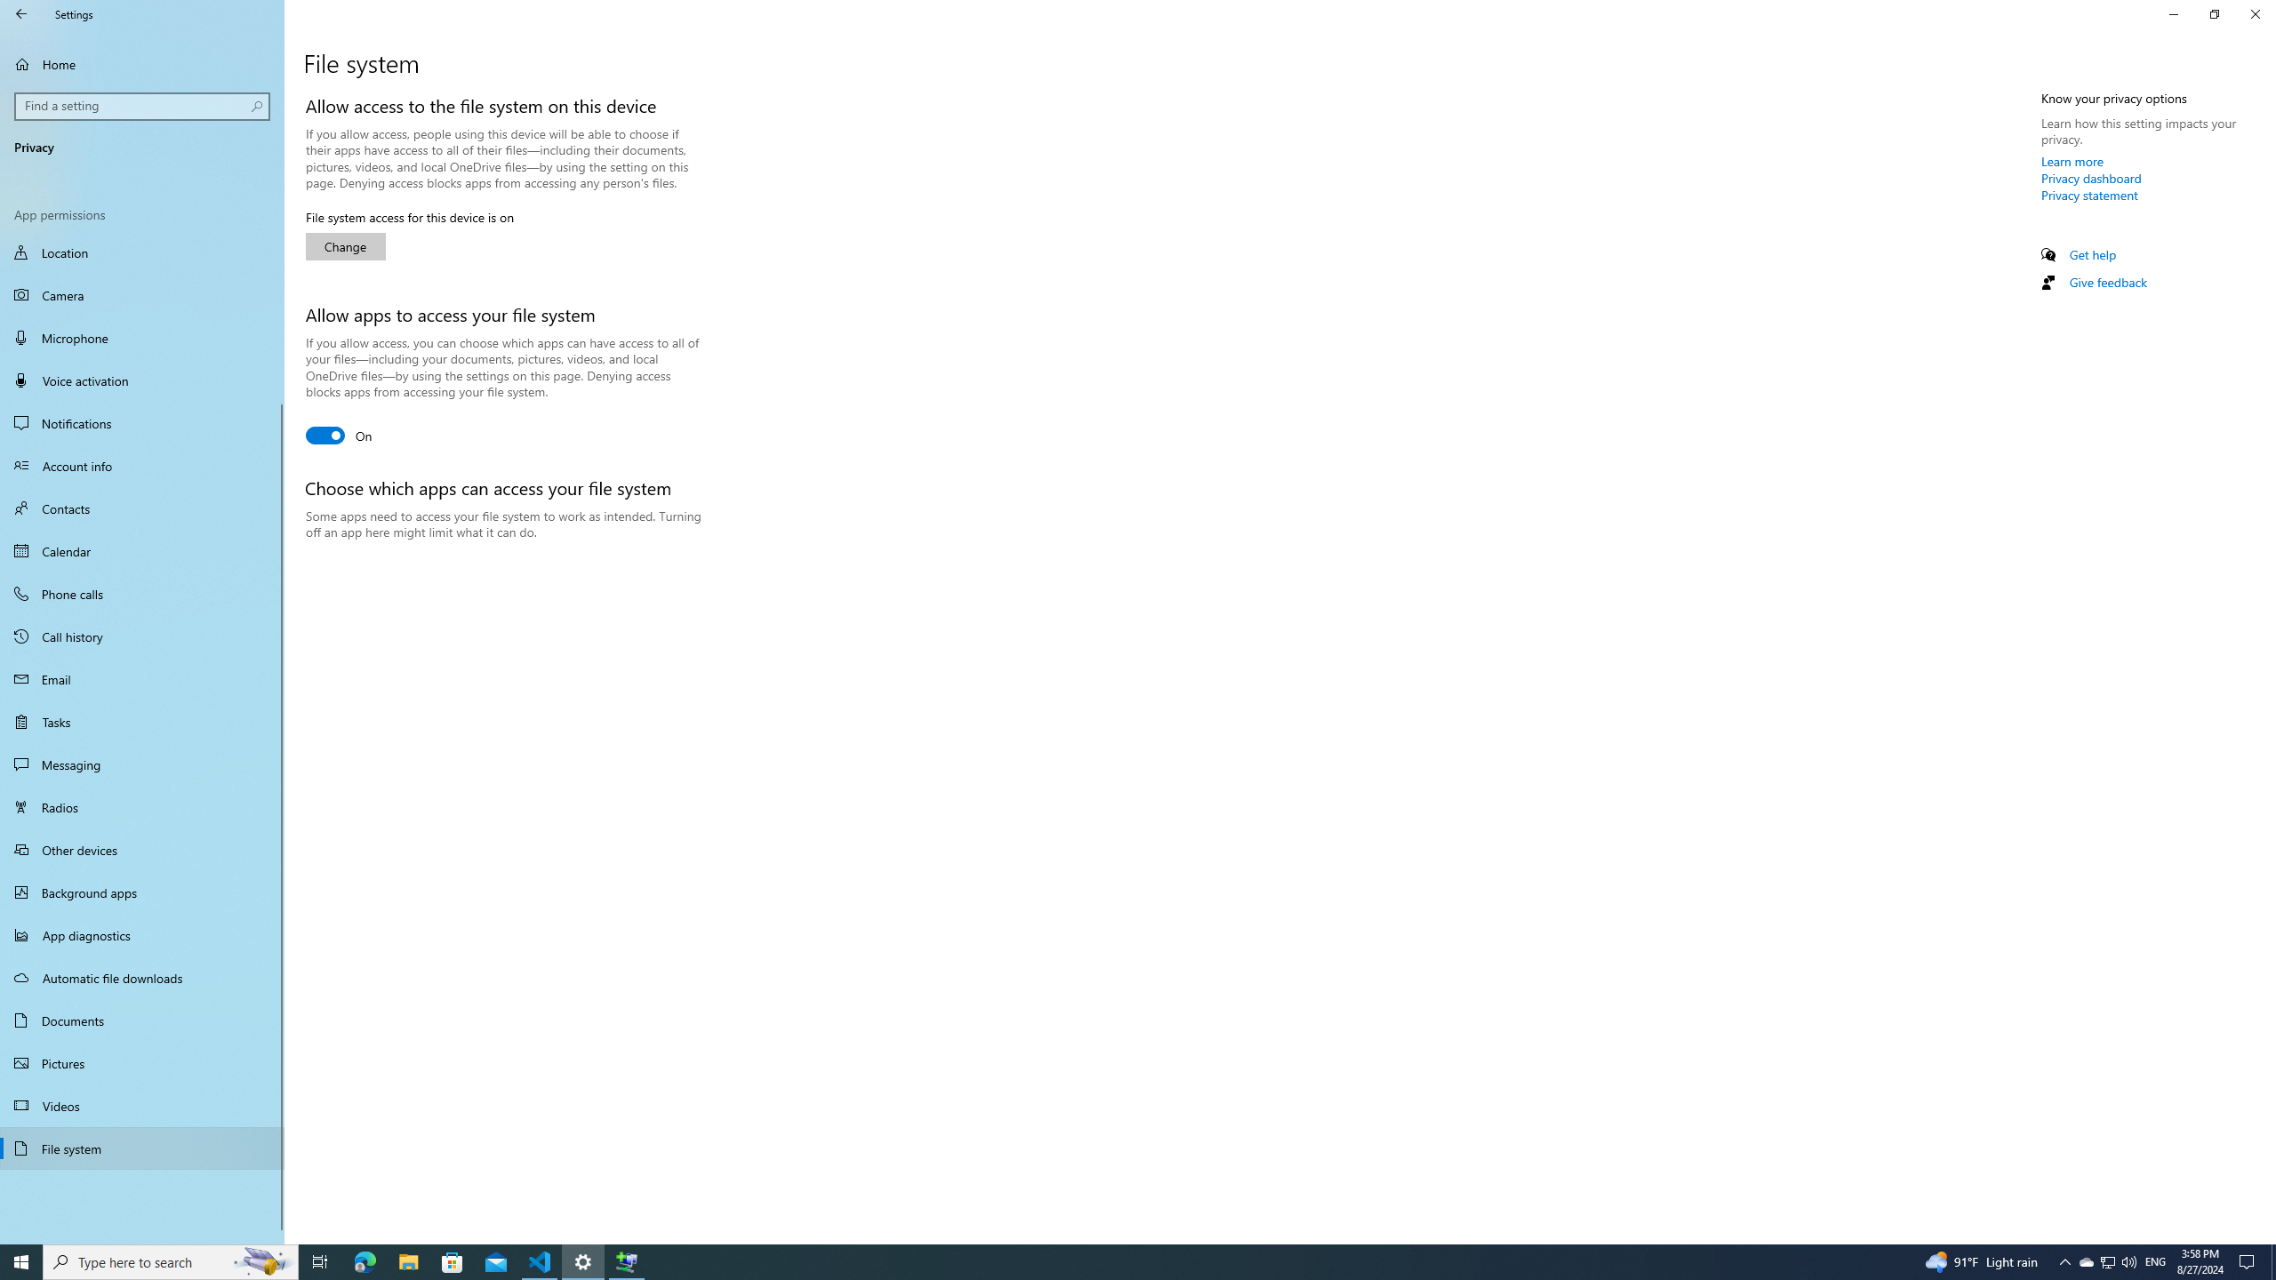 The width and height of the screenshot is (2276, 1280). What do you see at coordinates (142, 764) in the screenshot?
I see `Messaging` at bounding box center [142, 764].